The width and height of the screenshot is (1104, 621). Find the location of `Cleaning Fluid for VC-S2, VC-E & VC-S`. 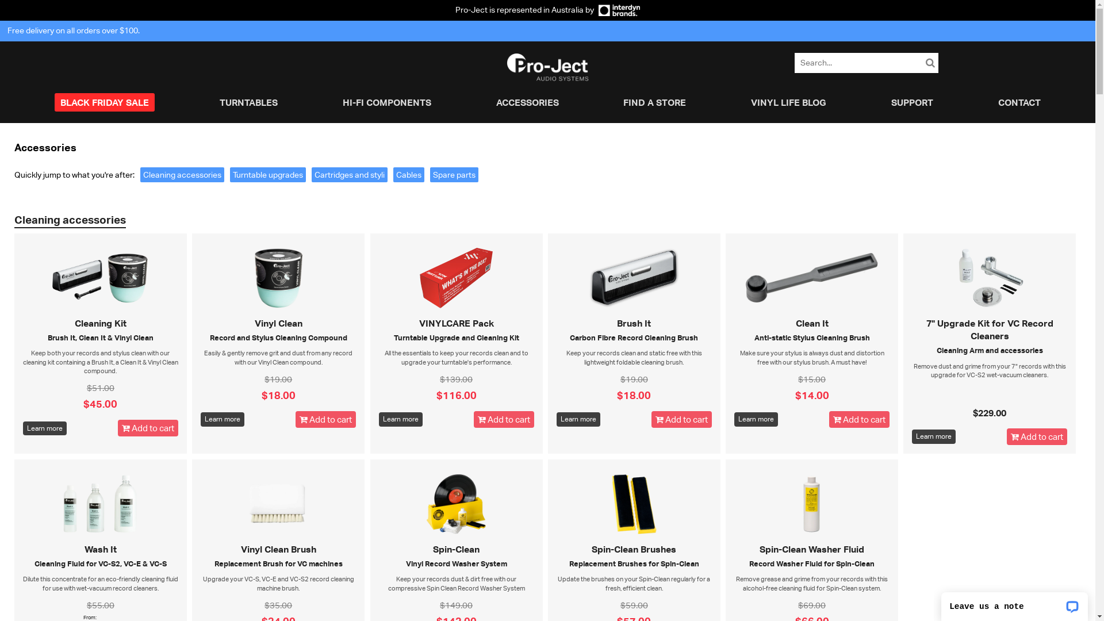

Cleaning Fluid for VC-S2, VC-E & VC-S is located at coordinates (101, 563).